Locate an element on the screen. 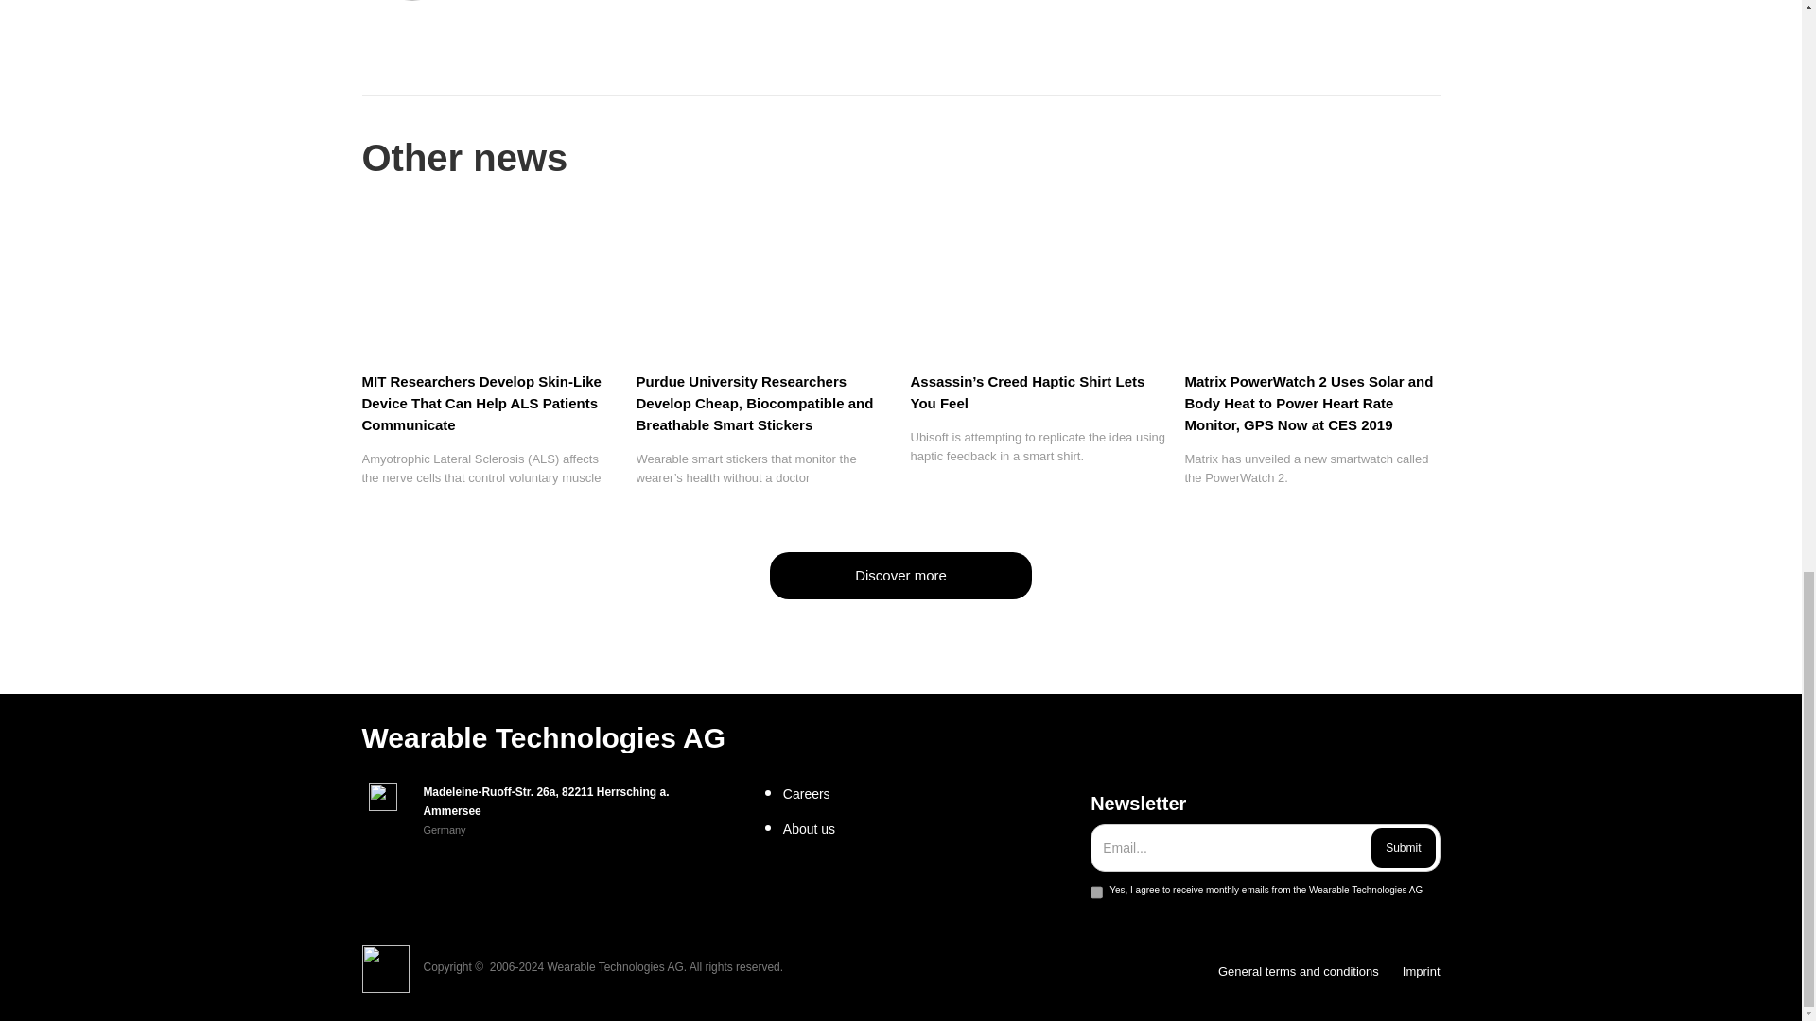 Image resolution: width=1816 pixels, height=1021 pixels. About us is located at coordinates (929, 828).